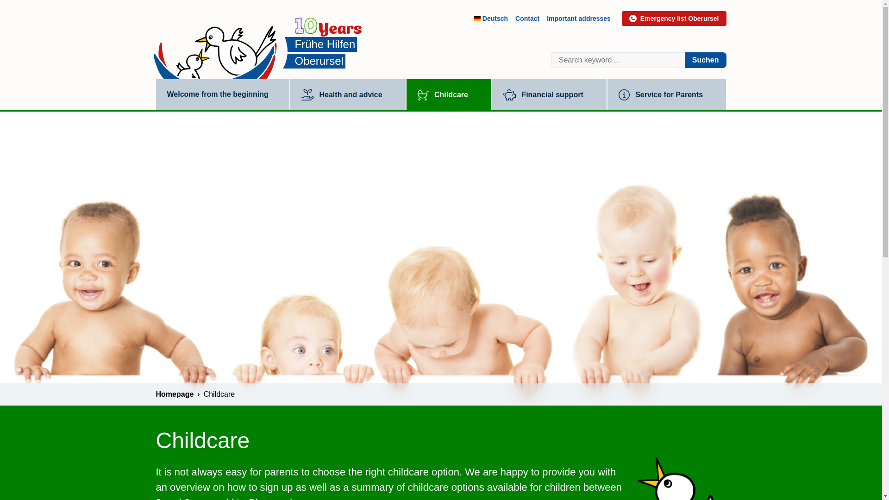 The height and width of the screenshot is (500, 889). What do you see at coordinates (222, 94) in the screenshot?
I see `Welcome from the beginning` at bounding box center [222, 94].